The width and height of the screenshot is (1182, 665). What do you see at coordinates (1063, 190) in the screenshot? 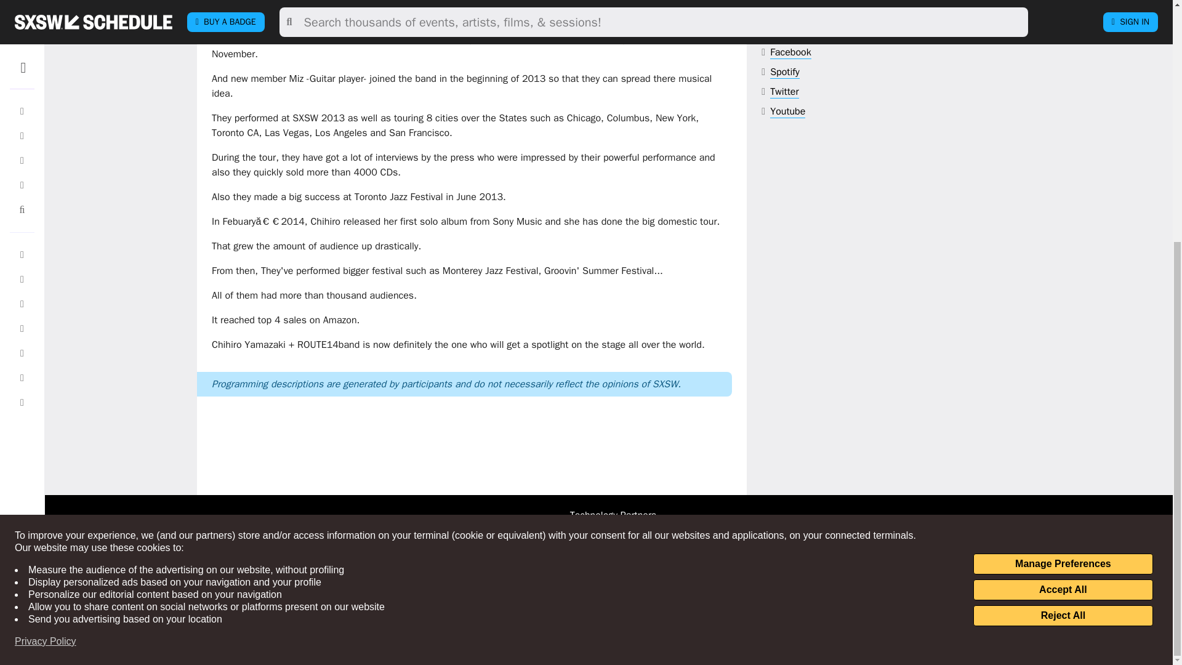
I see `Manage Preferences` at bounding box center [1063, 190].